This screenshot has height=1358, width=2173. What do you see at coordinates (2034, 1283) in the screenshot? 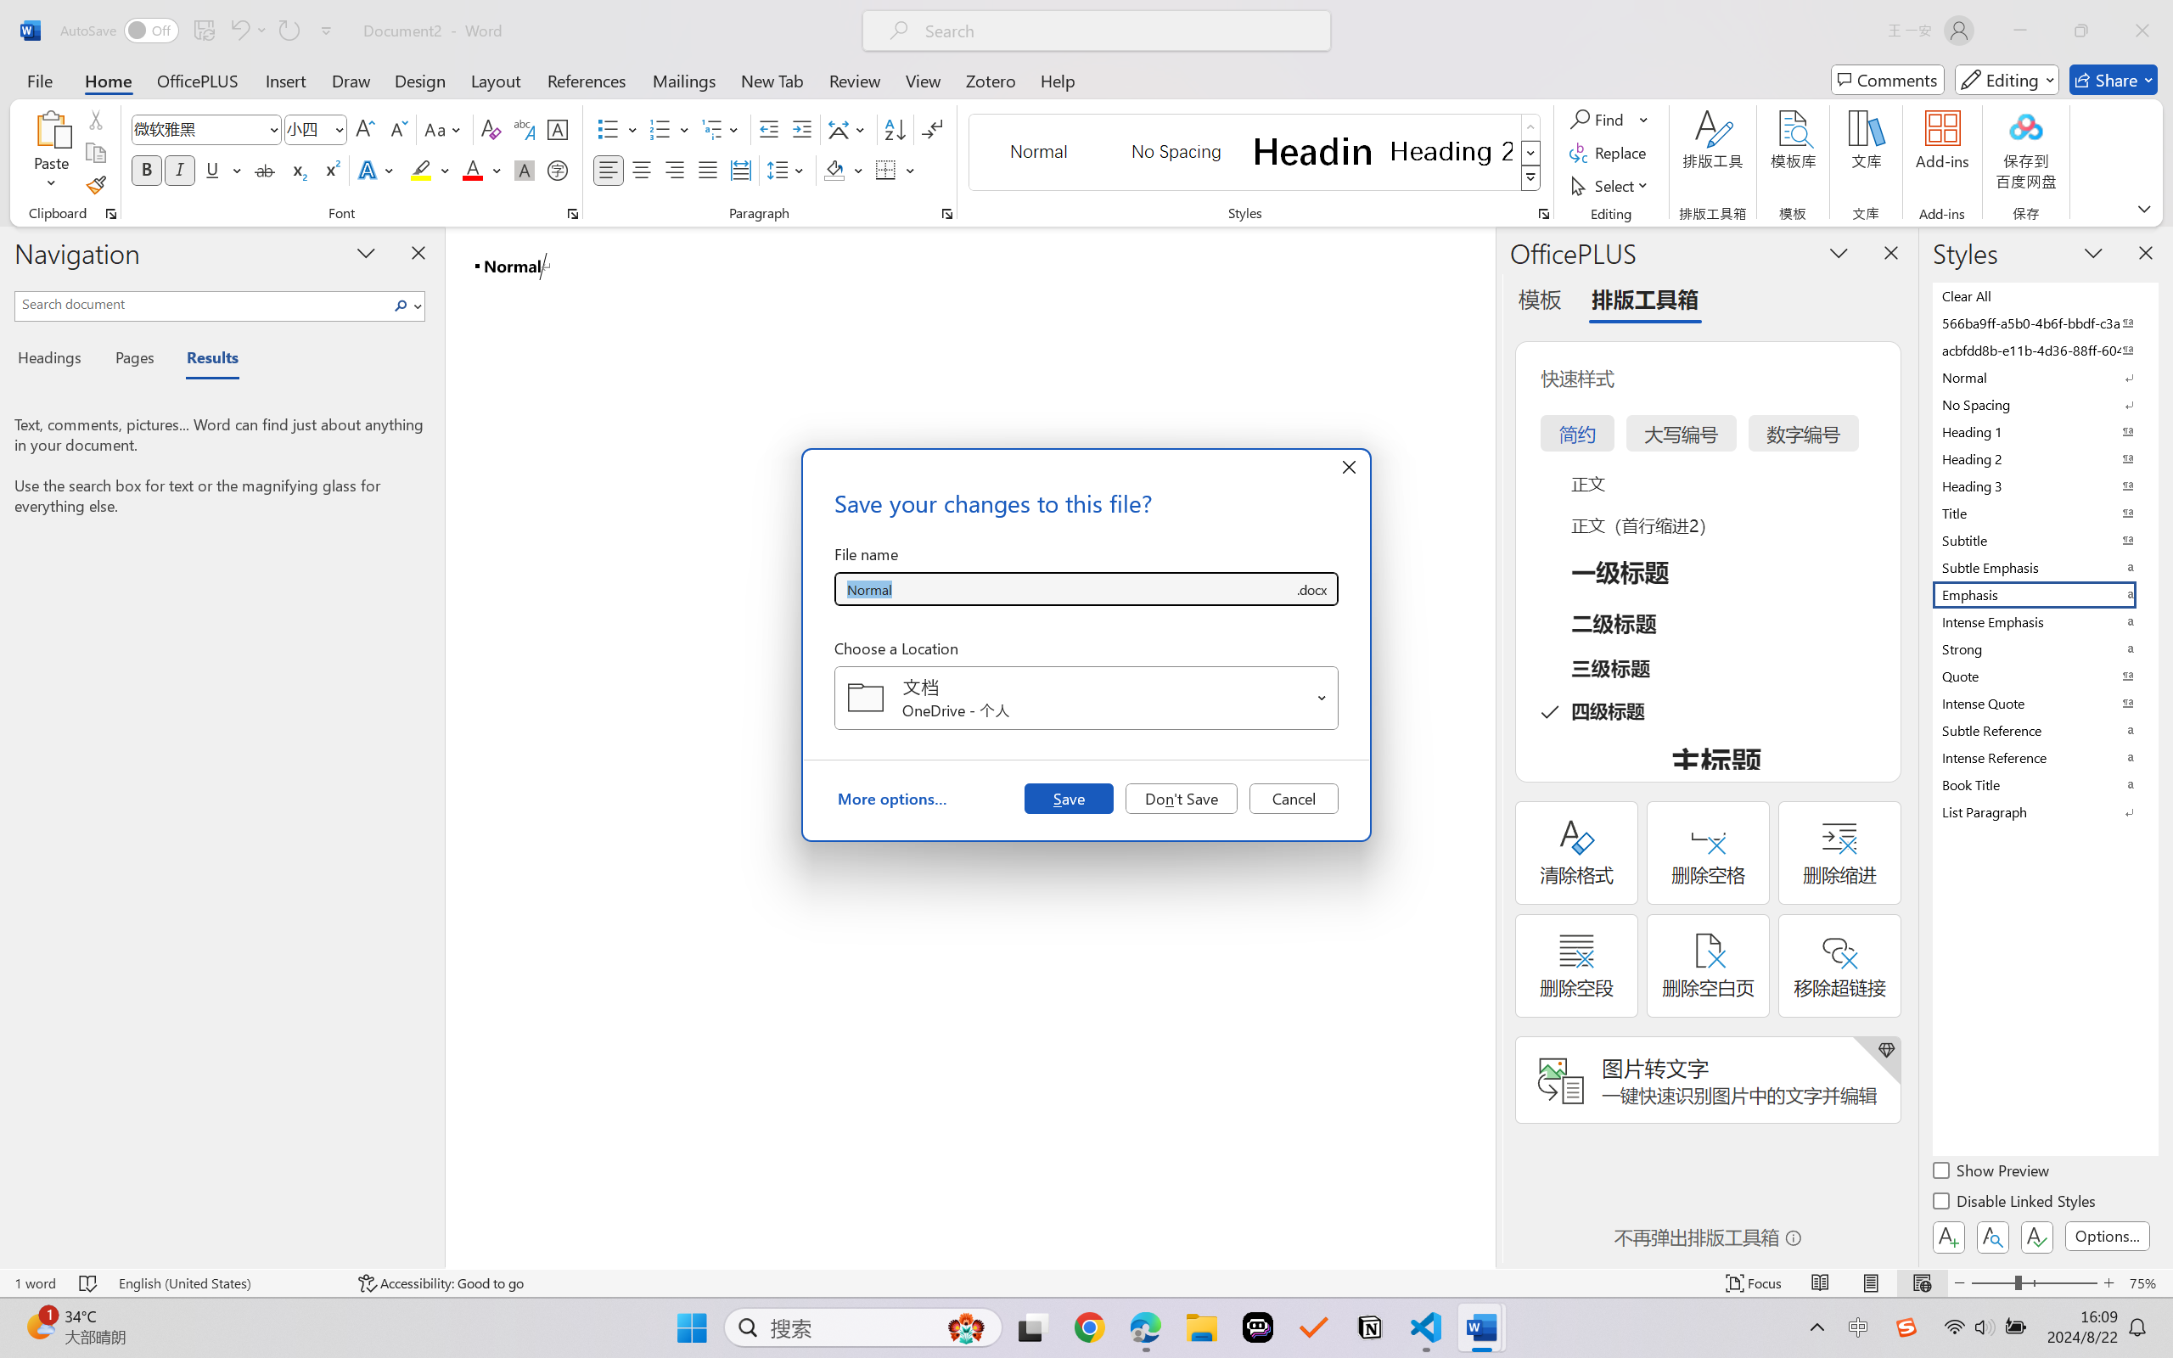
I see `Zoom` at bounding box center [2034, 1283].